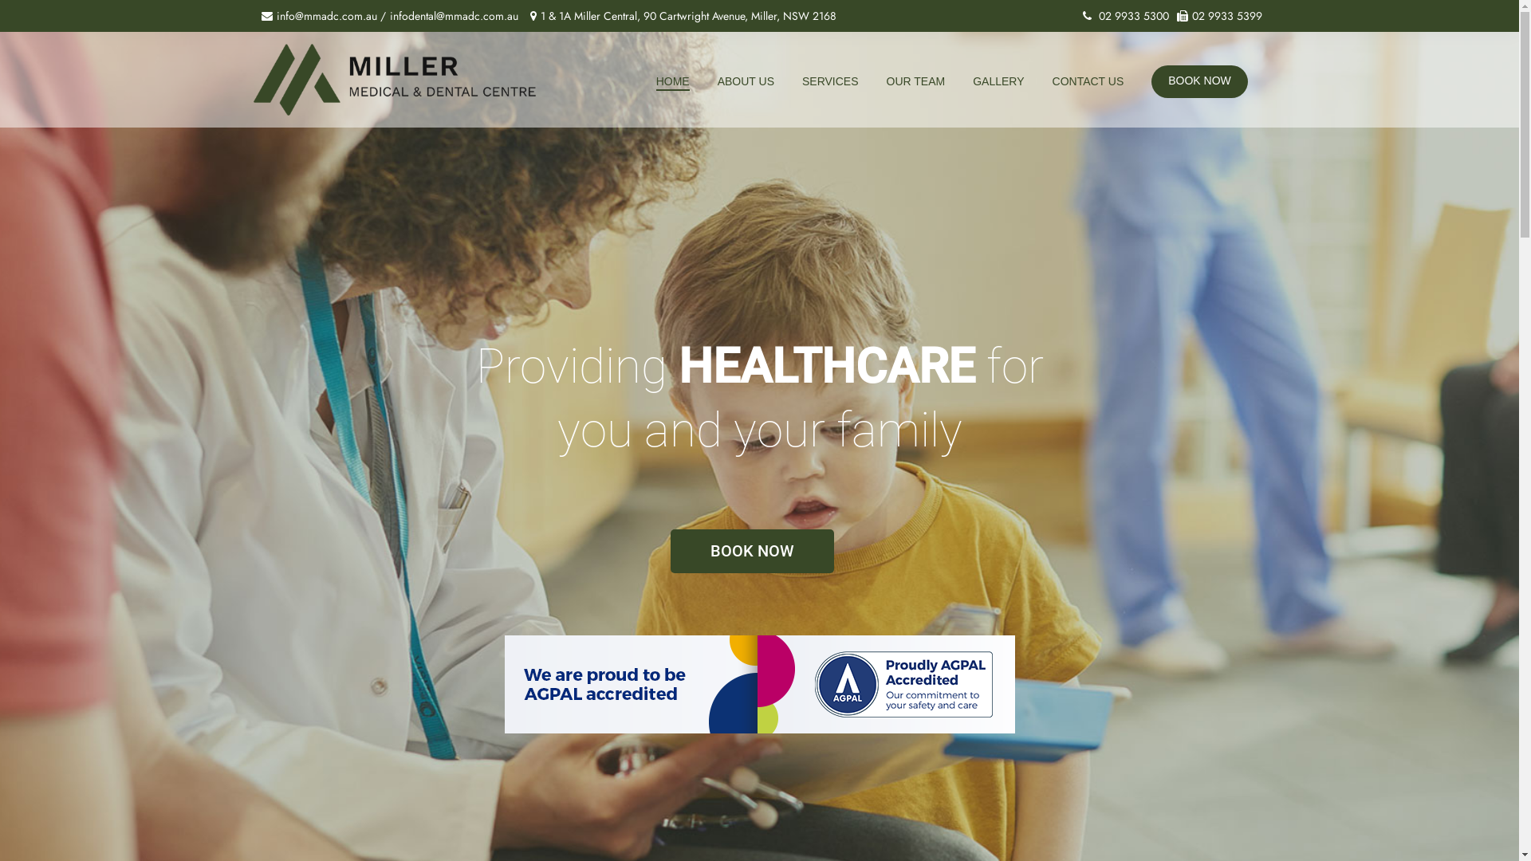  I want to click on CONTACT US, so click(1088, 81).